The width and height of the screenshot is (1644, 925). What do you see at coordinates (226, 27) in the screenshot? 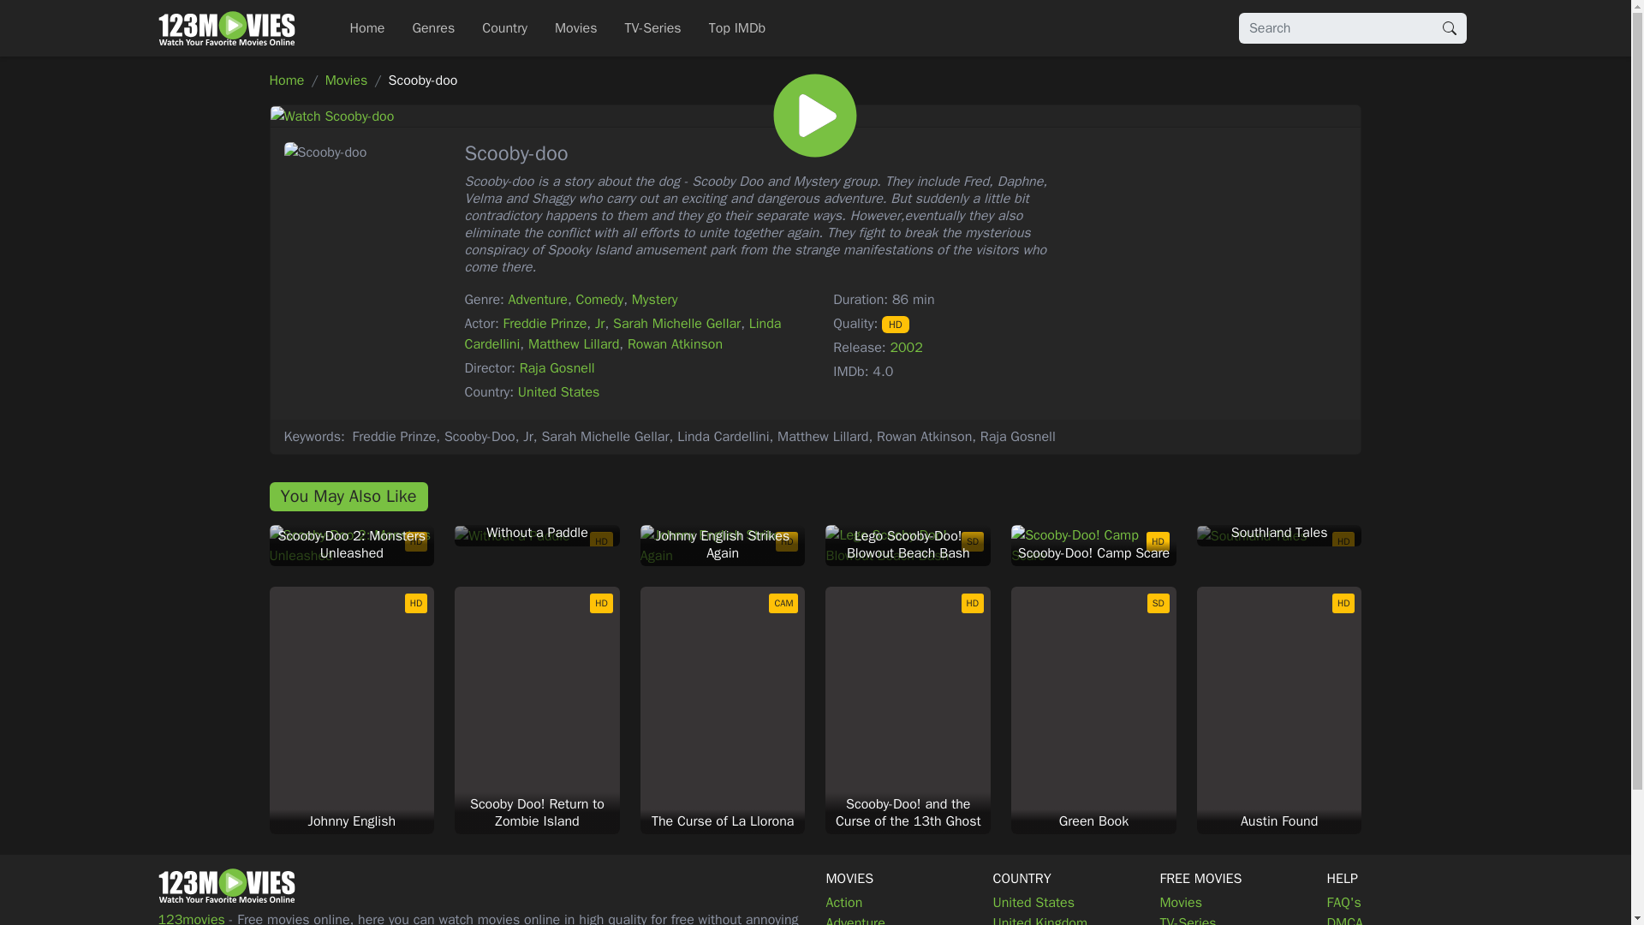
I see `123movies` at bounding box center [226, 27].